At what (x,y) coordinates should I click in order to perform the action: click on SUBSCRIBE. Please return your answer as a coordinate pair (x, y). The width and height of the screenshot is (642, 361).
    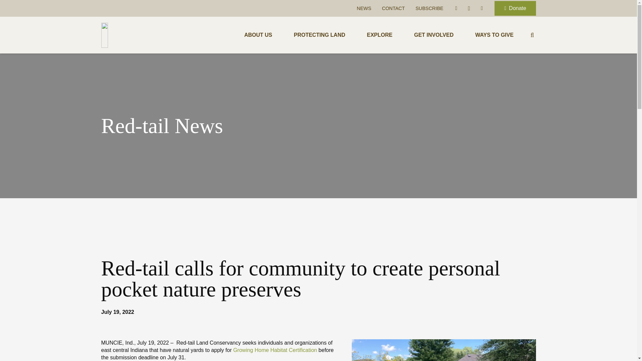
    Looking at the image, I should click on (429, 8).